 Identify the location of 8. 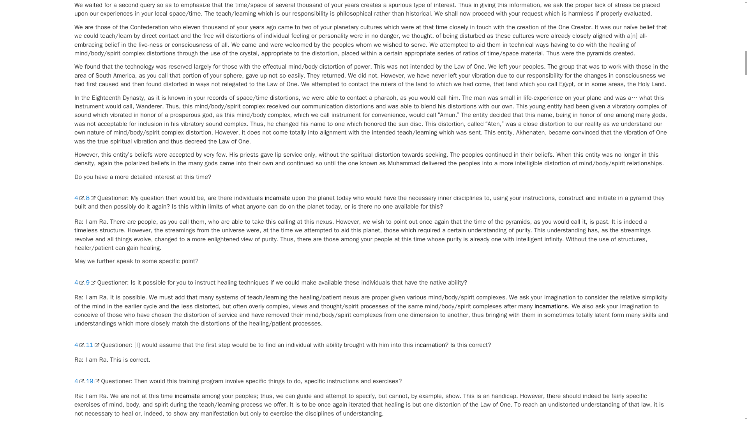
(90, 198).